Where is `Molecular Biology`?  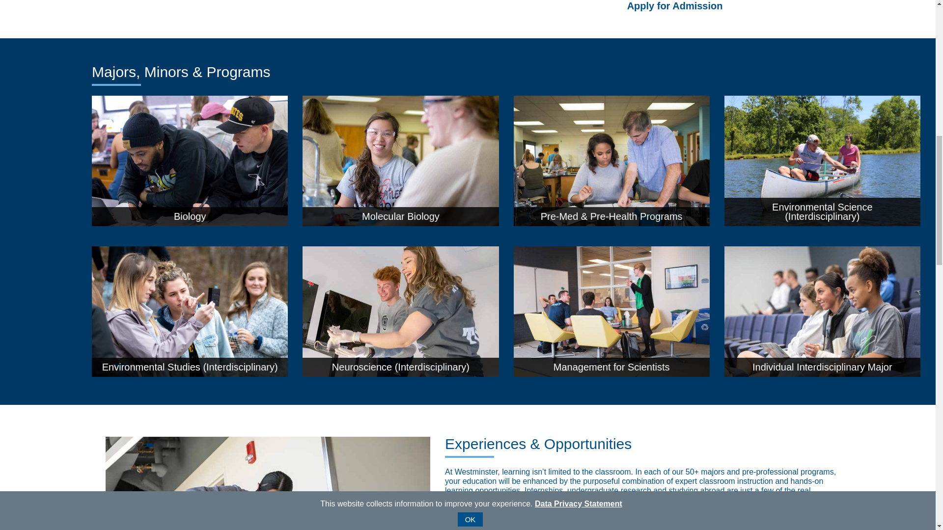
Molecular Biology is located at coordinates (401, 223).